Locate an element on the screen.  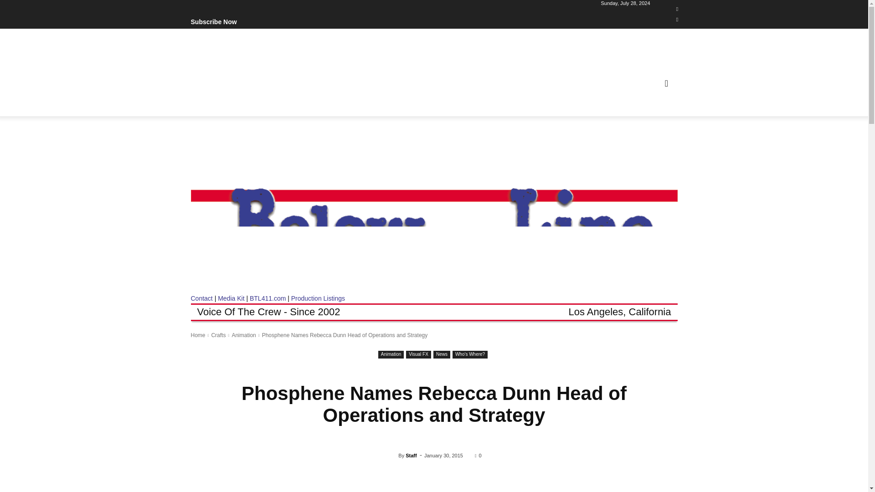
Facebook is located at coordinates (677, 9).